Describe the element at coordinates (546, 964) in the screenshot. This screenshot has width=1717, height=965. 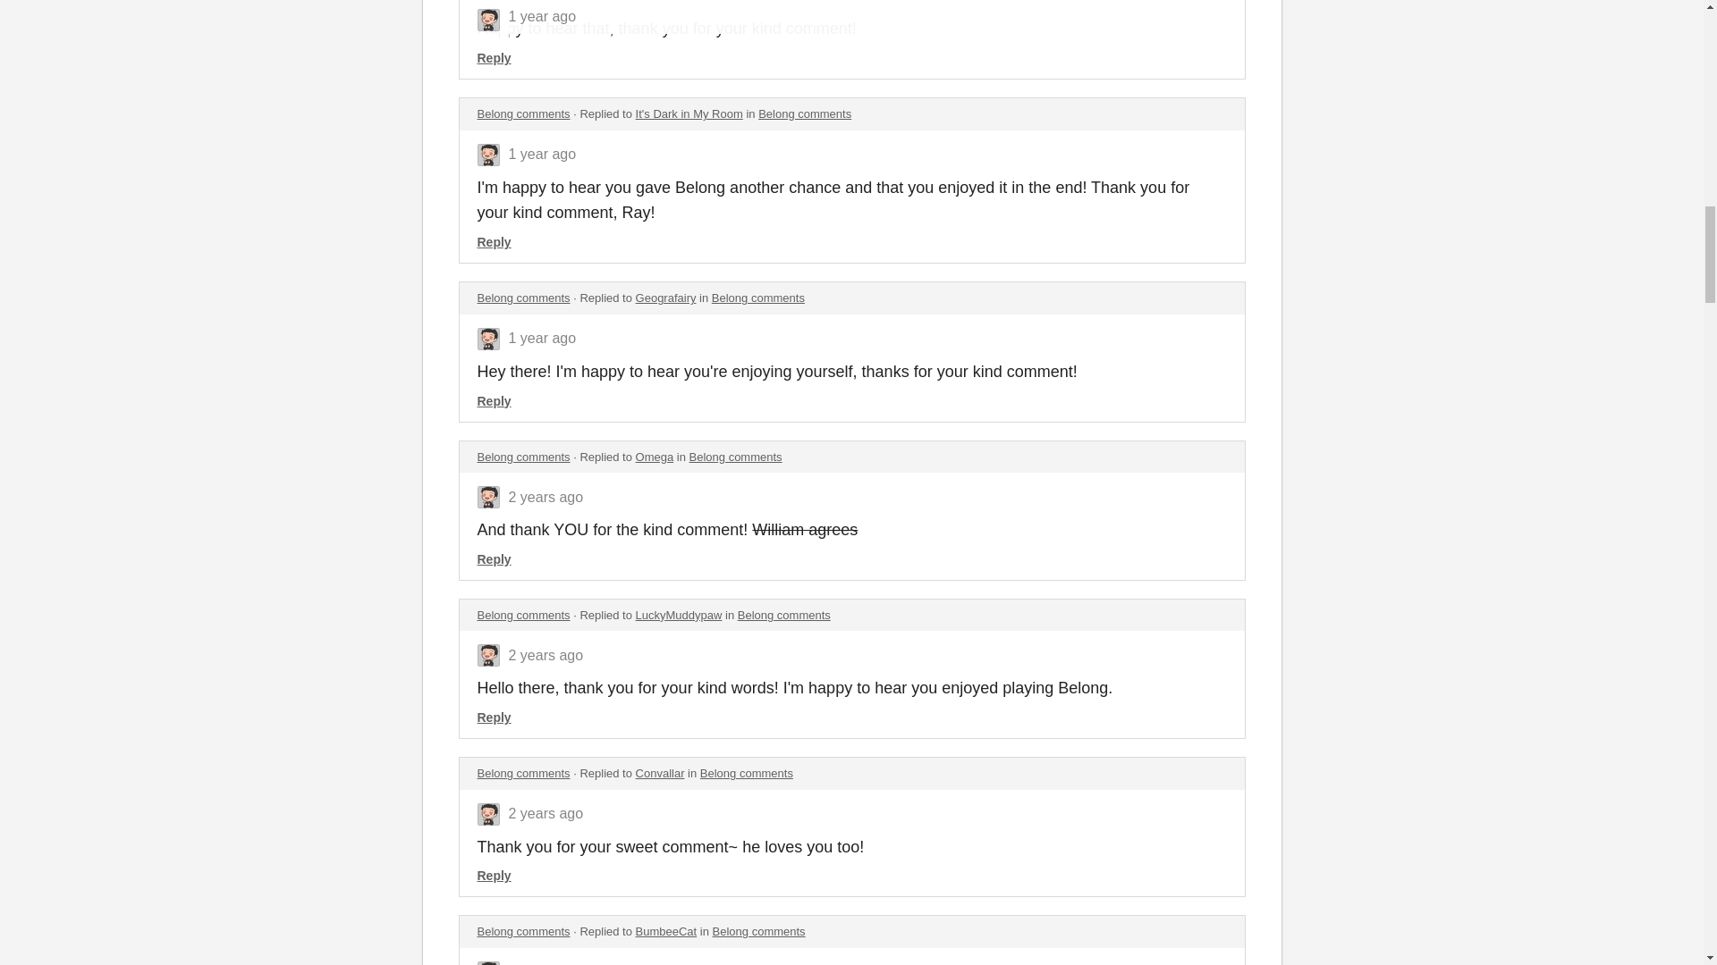
I see `2022-02-28 01:21:00` at that location.